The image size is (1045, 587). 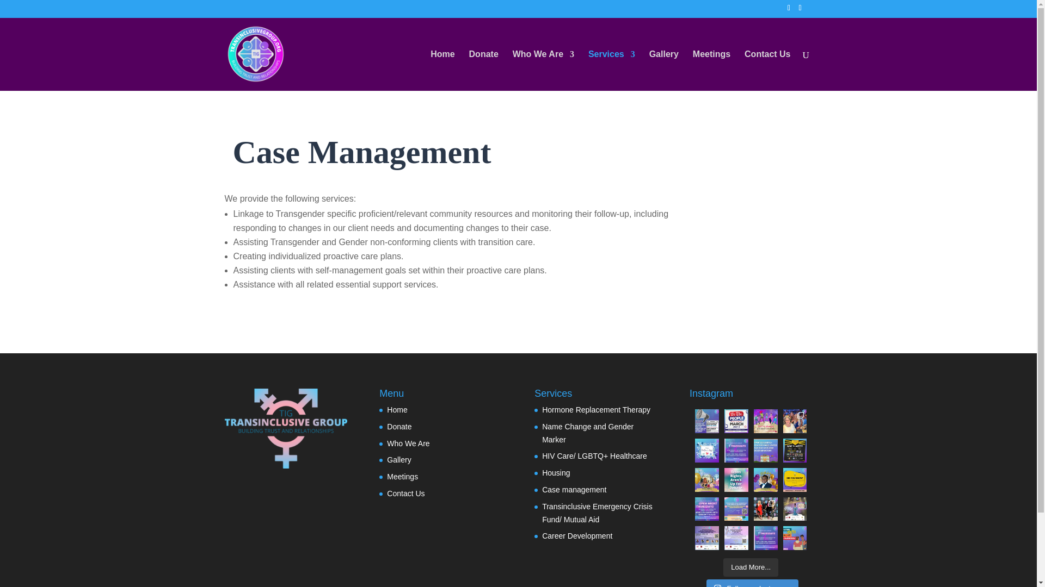 I want to click on Home, so click(x=442, y=70).